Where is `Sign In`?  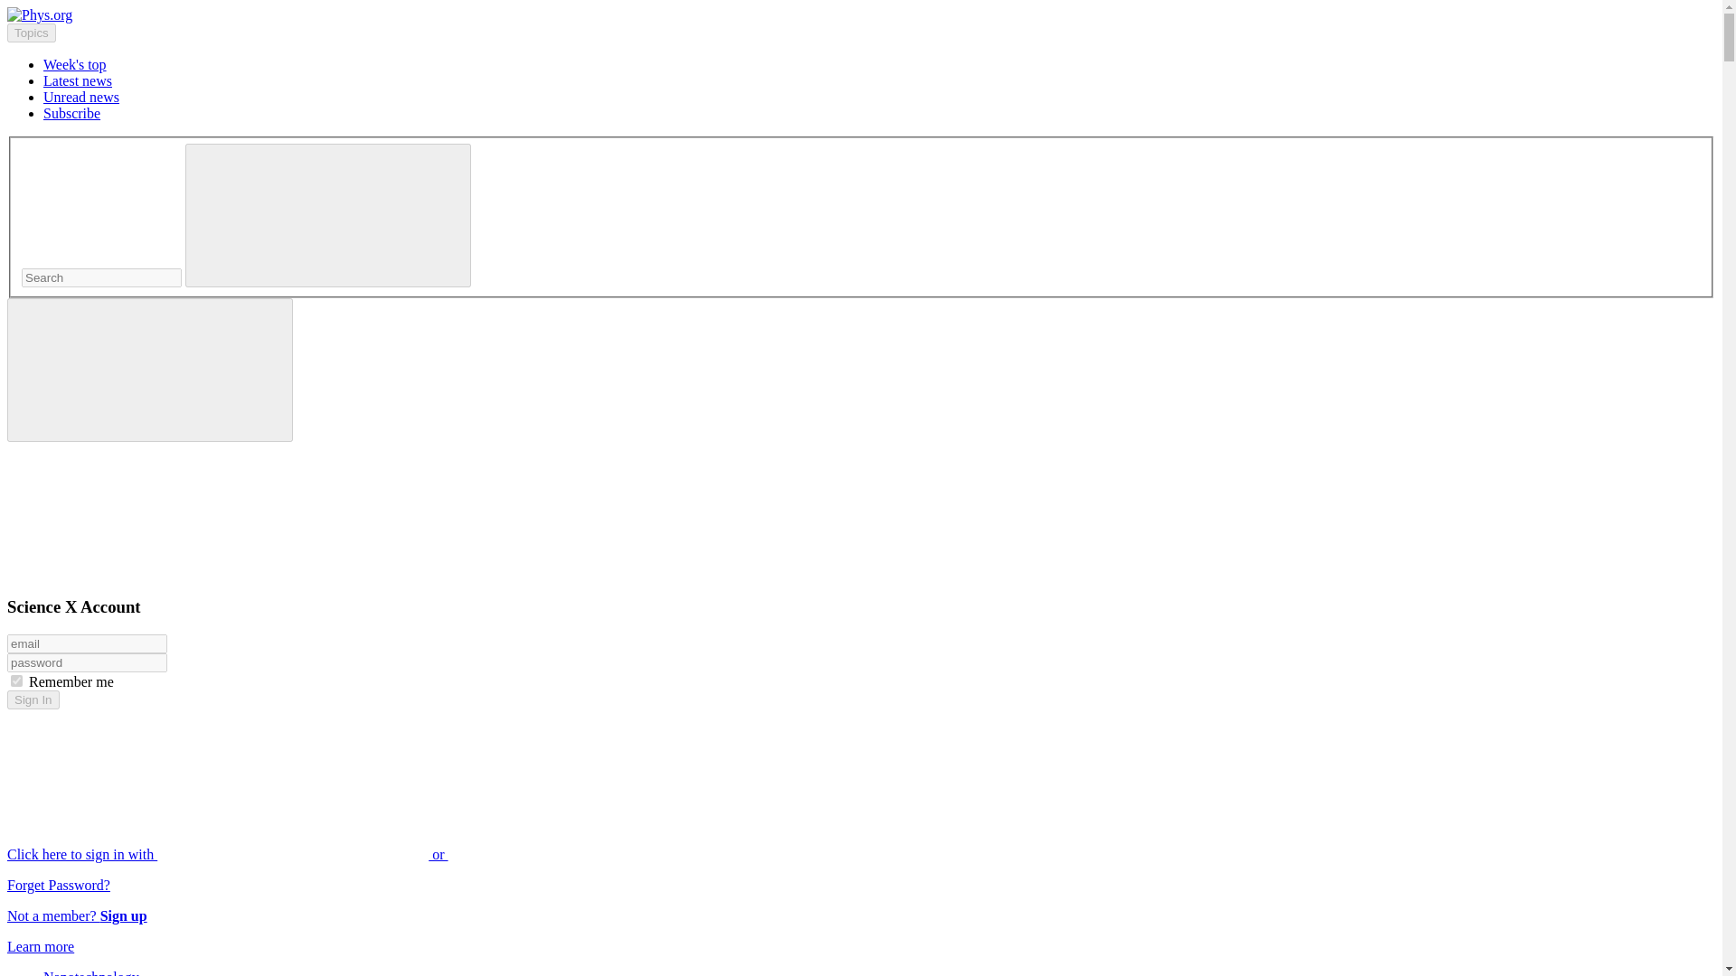
Sign In is located at coordinates (33, 699).